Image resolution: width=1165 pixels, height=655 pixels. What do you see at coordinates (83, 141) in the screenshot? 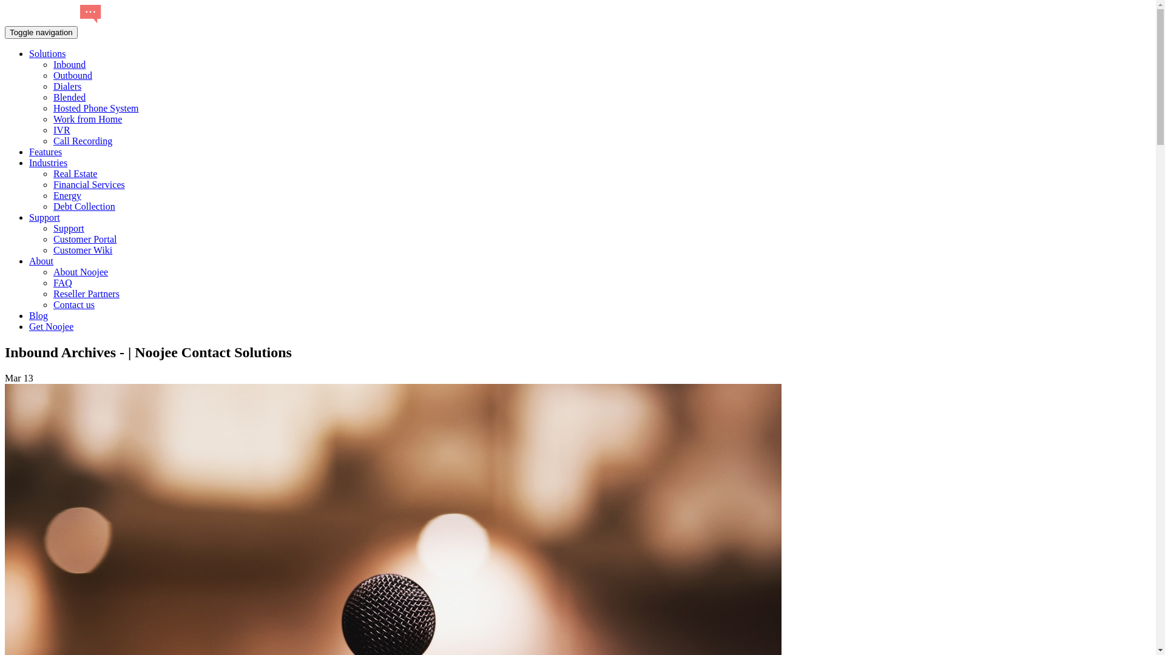
I see `Call Recording` at bounding box center [83, 141].